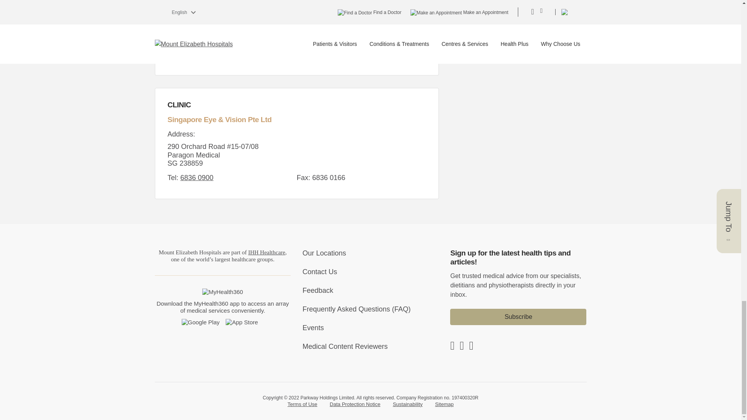  I want to click on Email:, so click(207, 44).